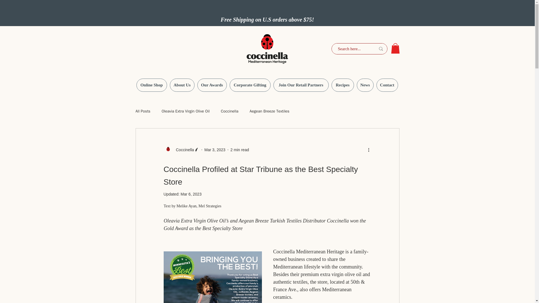  What do you see at coordinates (143, 111) in the screenshot?
I see `All Posts` at bounding box center [143, 111].